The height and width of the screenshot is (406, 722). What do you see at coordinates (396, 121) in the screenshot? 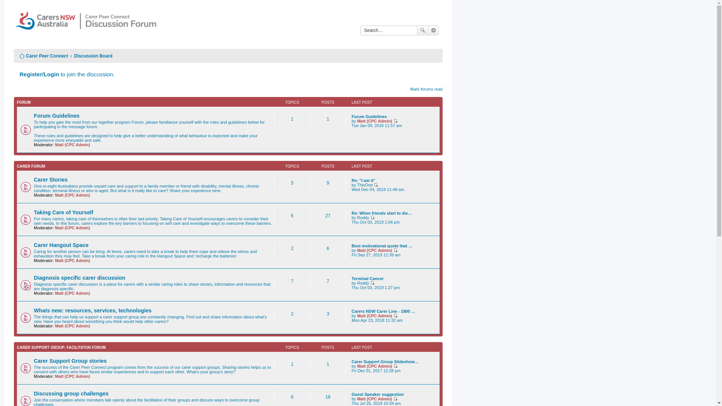
I see `View the latest post` at bounding box center [396, 121].